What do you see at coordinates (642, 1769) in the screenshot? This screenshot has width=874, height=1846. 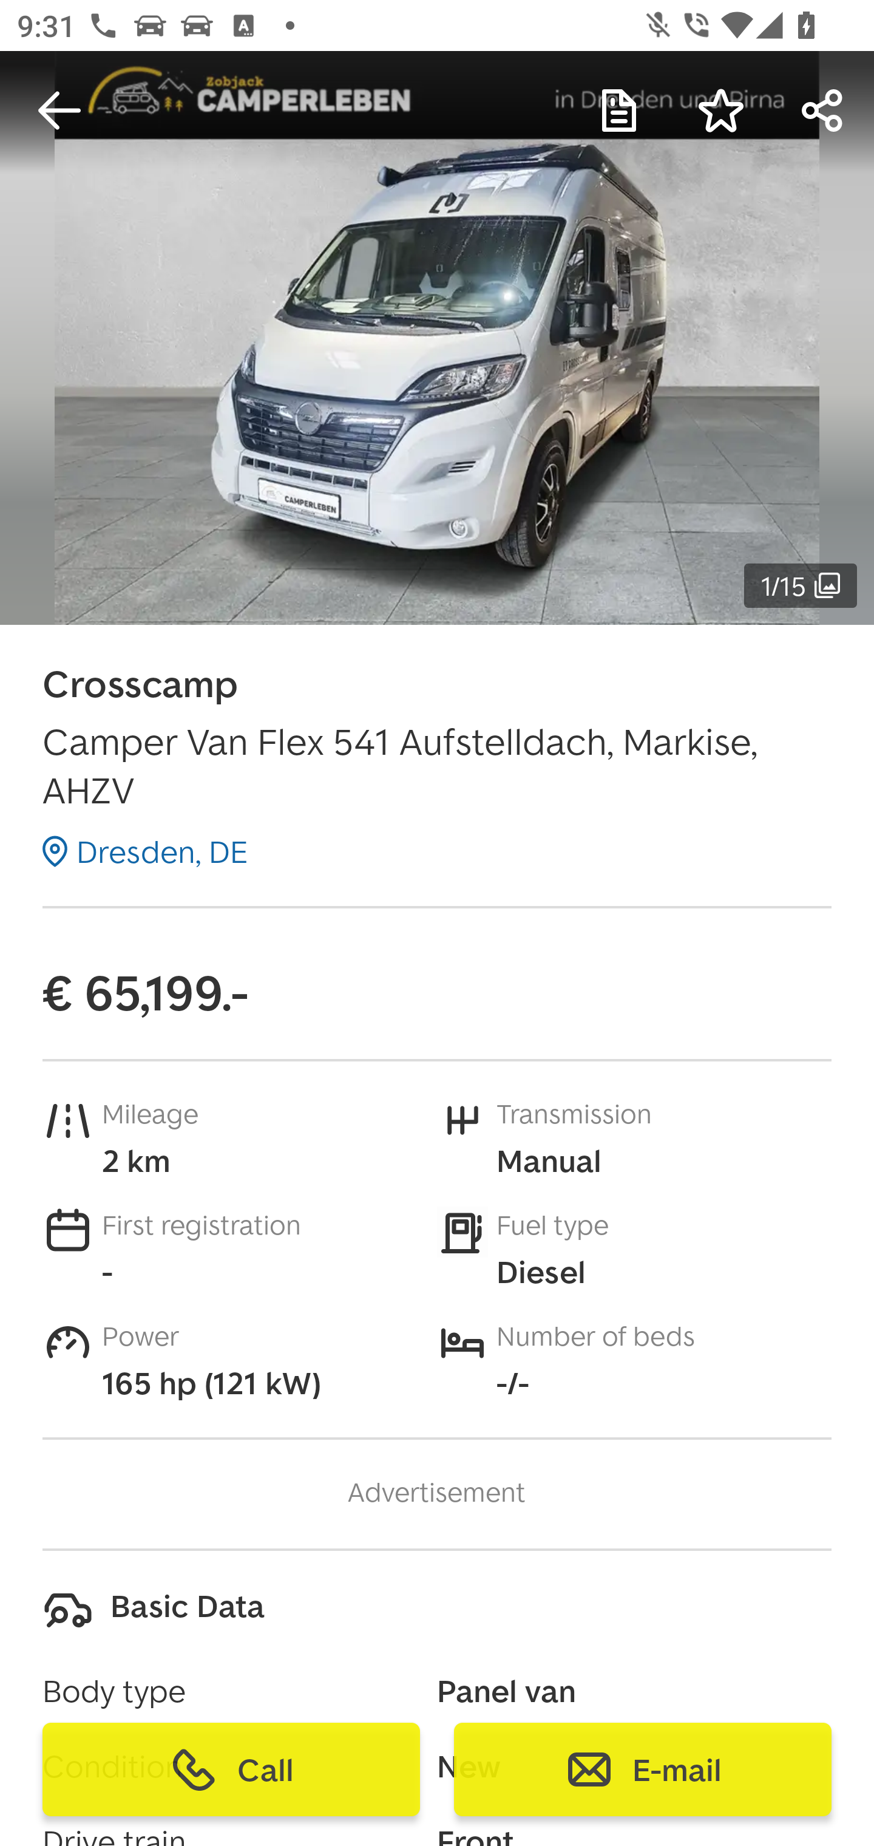 I see `E-mail` at bounding box center [642, 1769].